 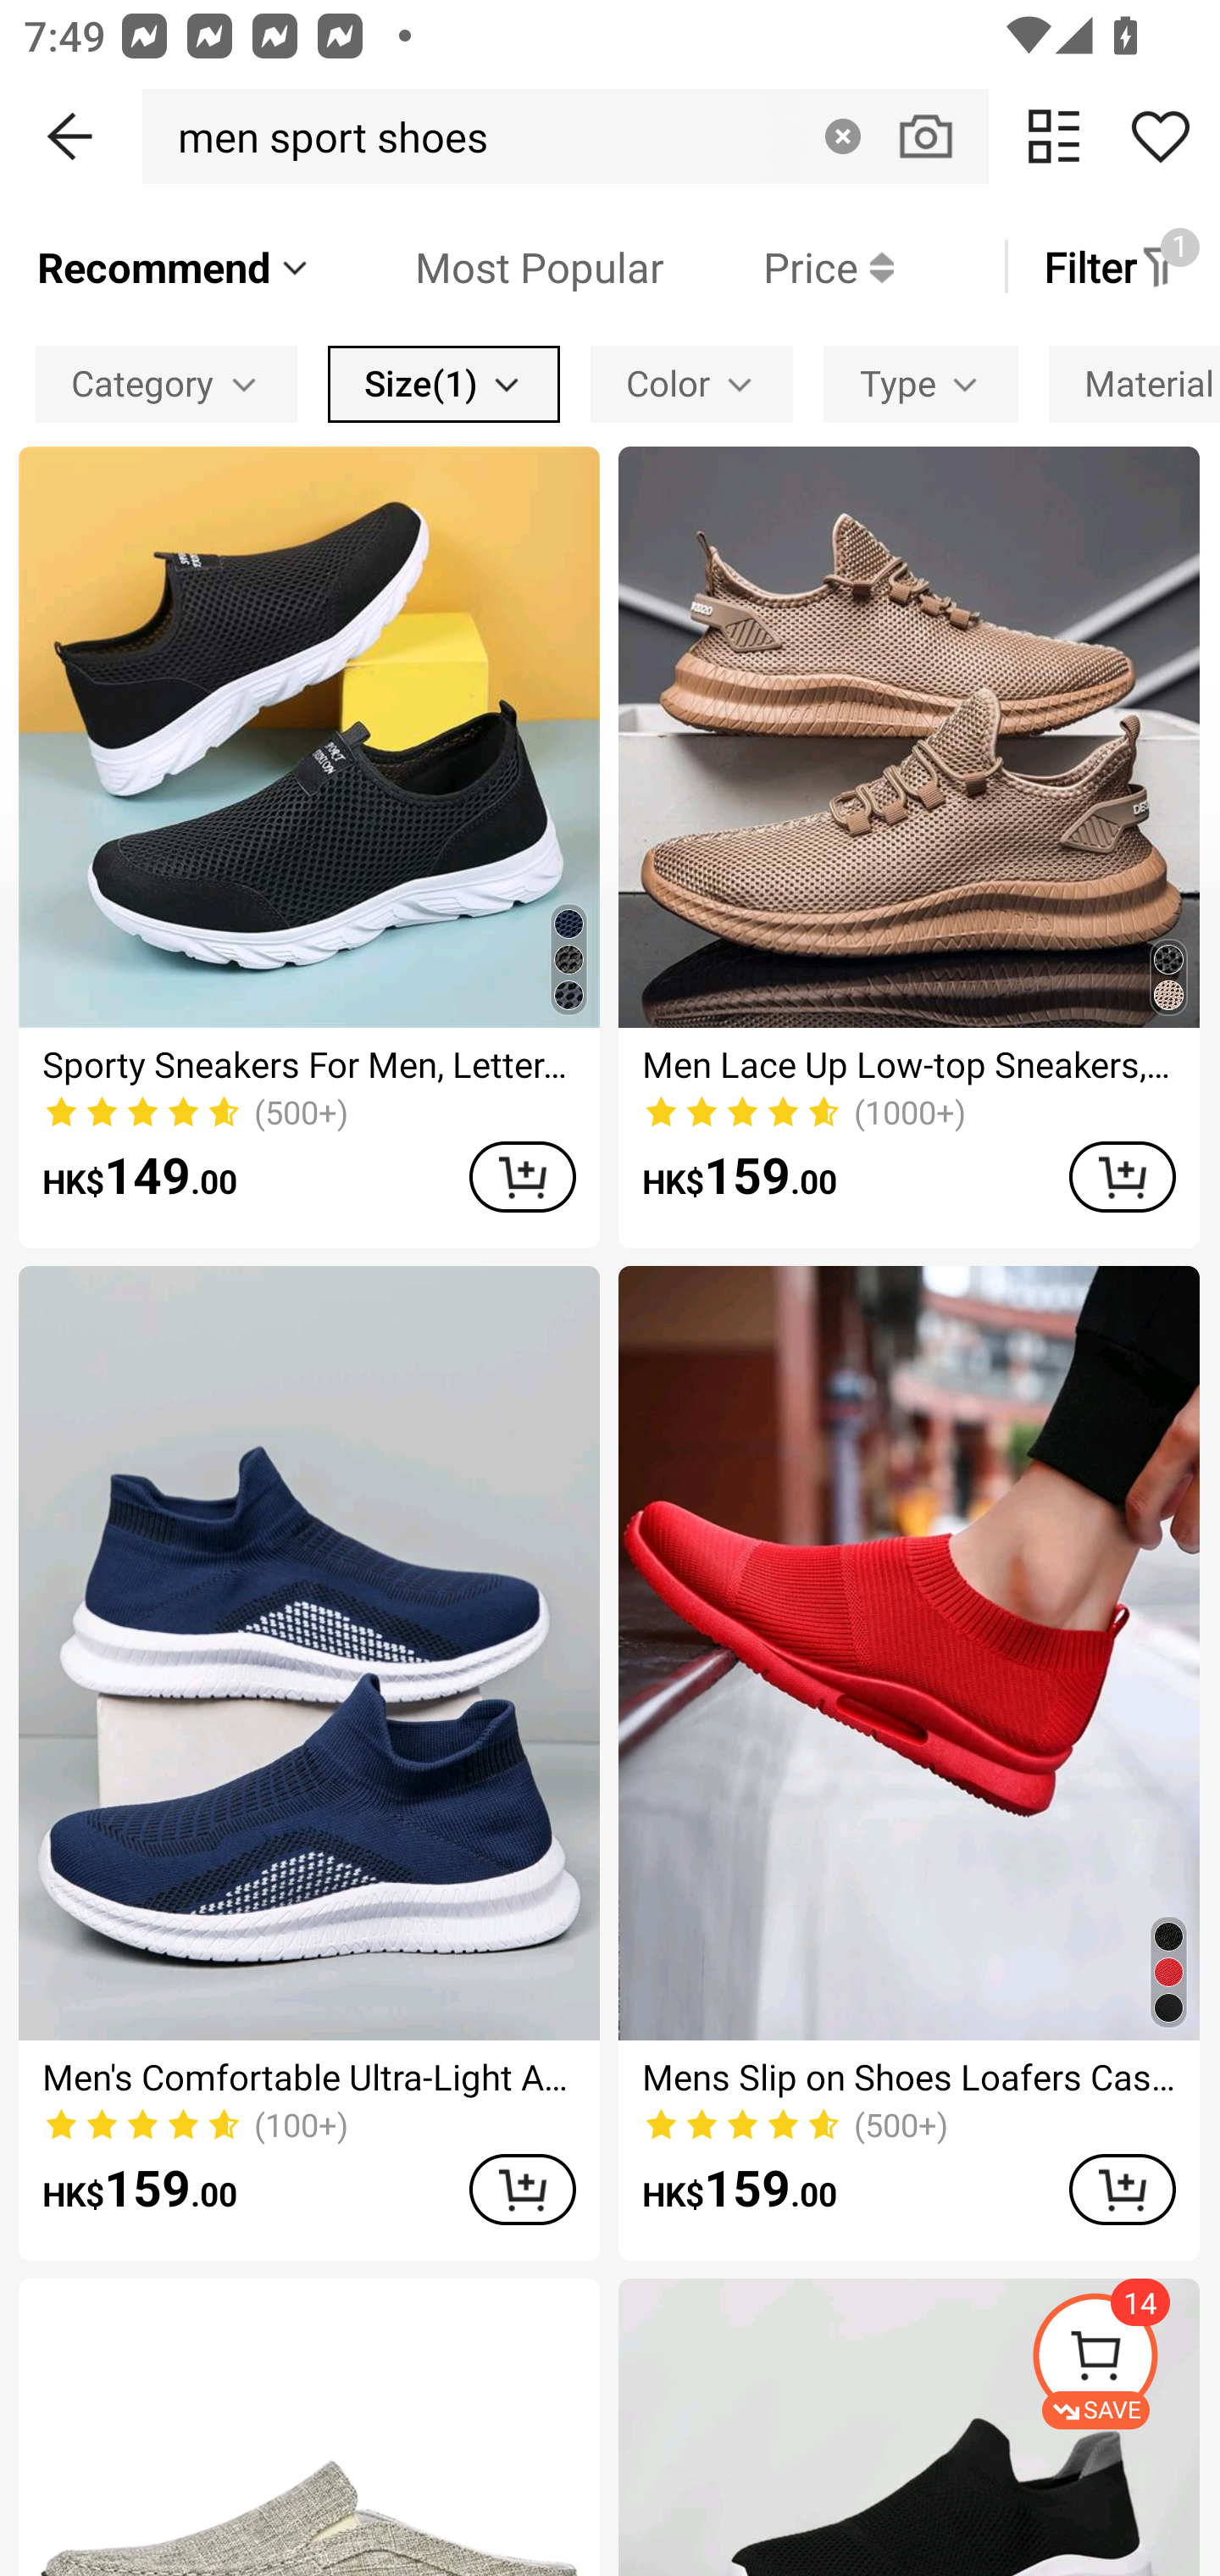 I want to click on Most Popular, so click(x=489, y=266).